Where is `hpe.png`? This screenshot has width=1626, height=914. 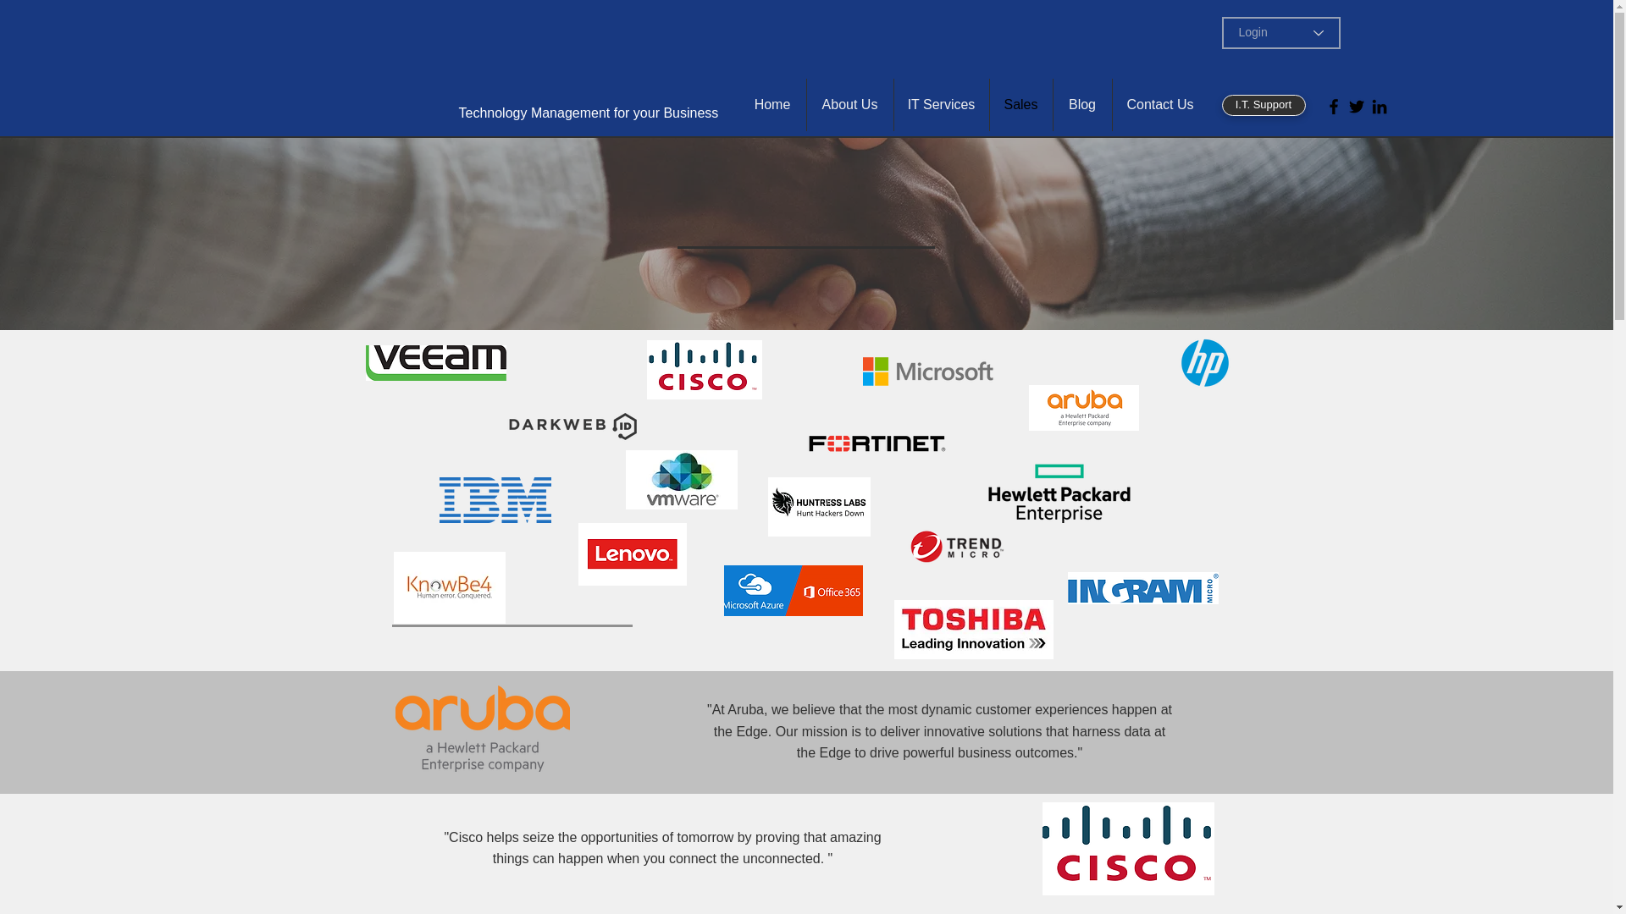 hpe.png is located at coordinates (1059, 493).